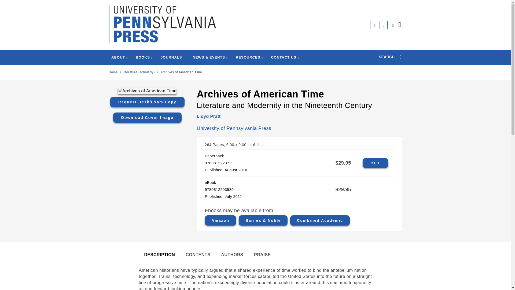 Image resolution: width=515 pixels, height=290 pixels. I want to click on Amazon, so click(220, 220).